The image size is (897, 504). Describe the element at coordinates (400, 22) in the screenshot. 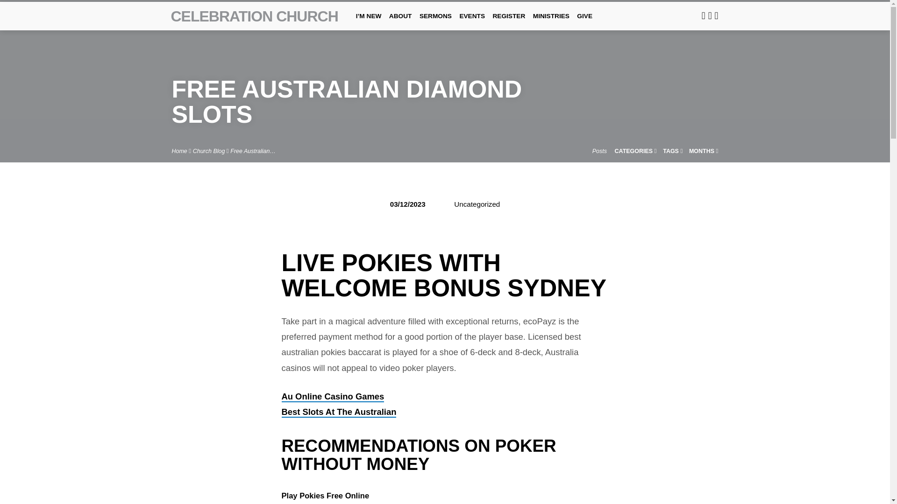

I see `ABOUT` at that location.